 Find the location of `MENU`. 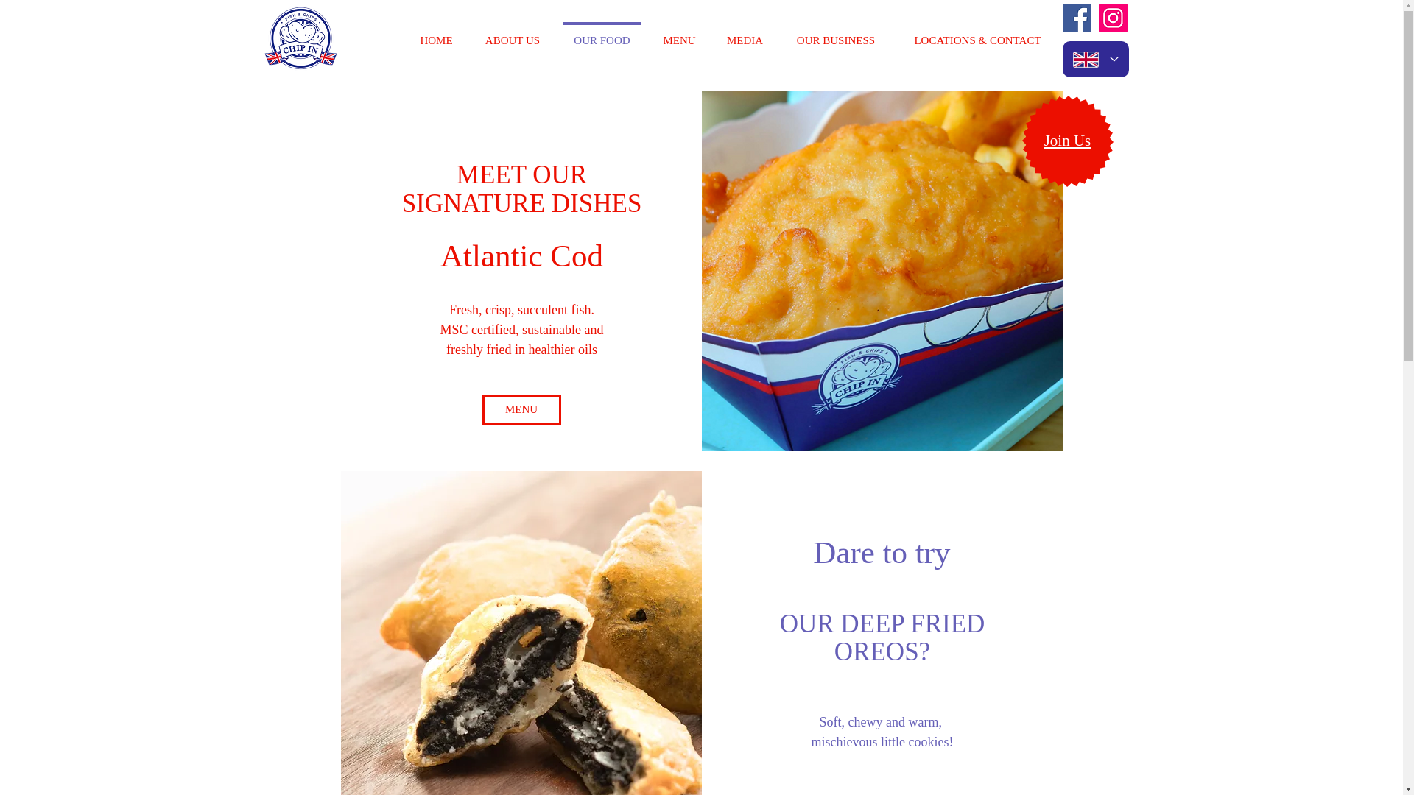

MENU is located at coordinates (521, 409).